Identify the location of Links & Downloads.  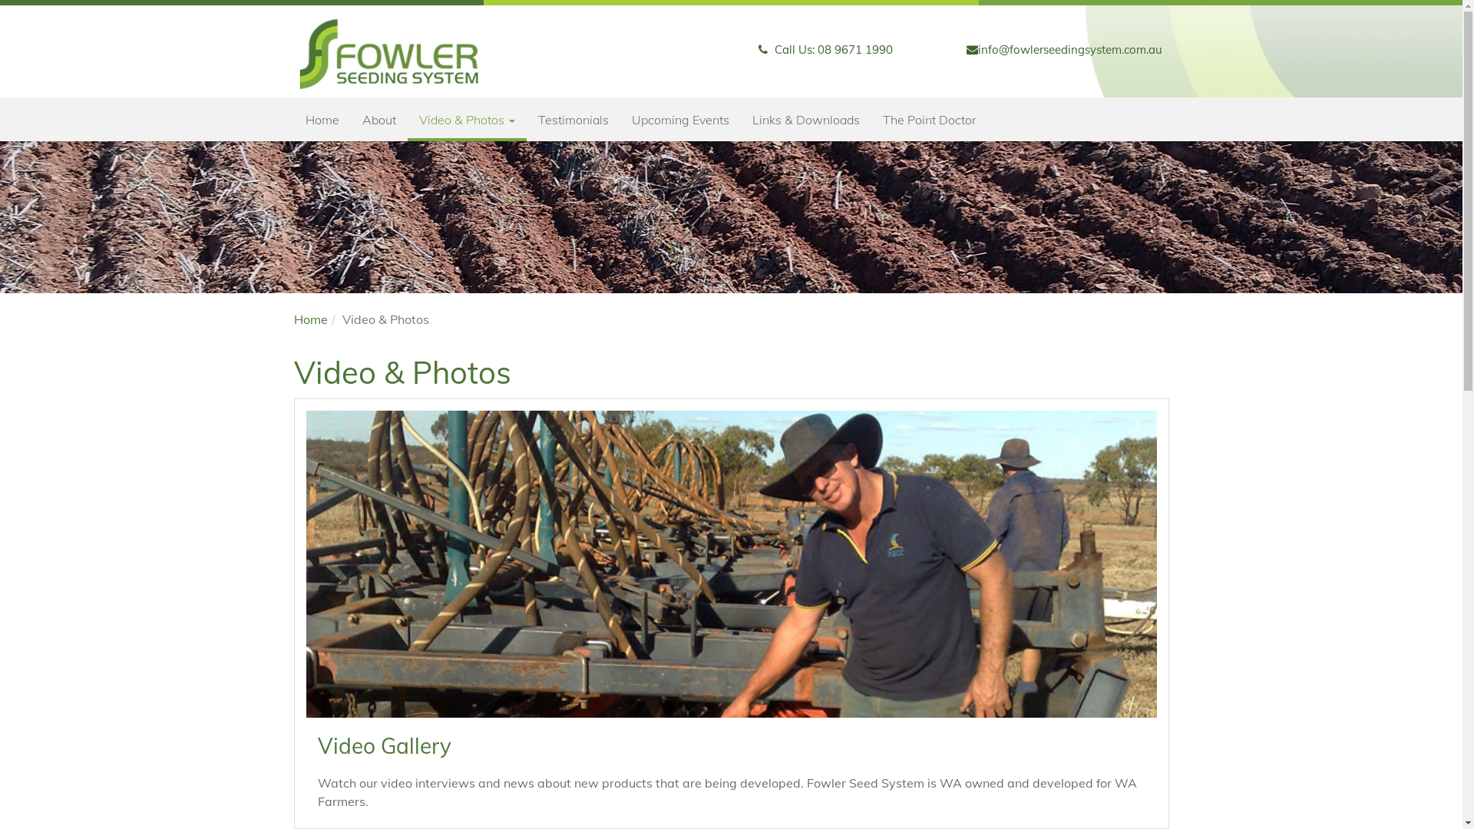
(805, 120).